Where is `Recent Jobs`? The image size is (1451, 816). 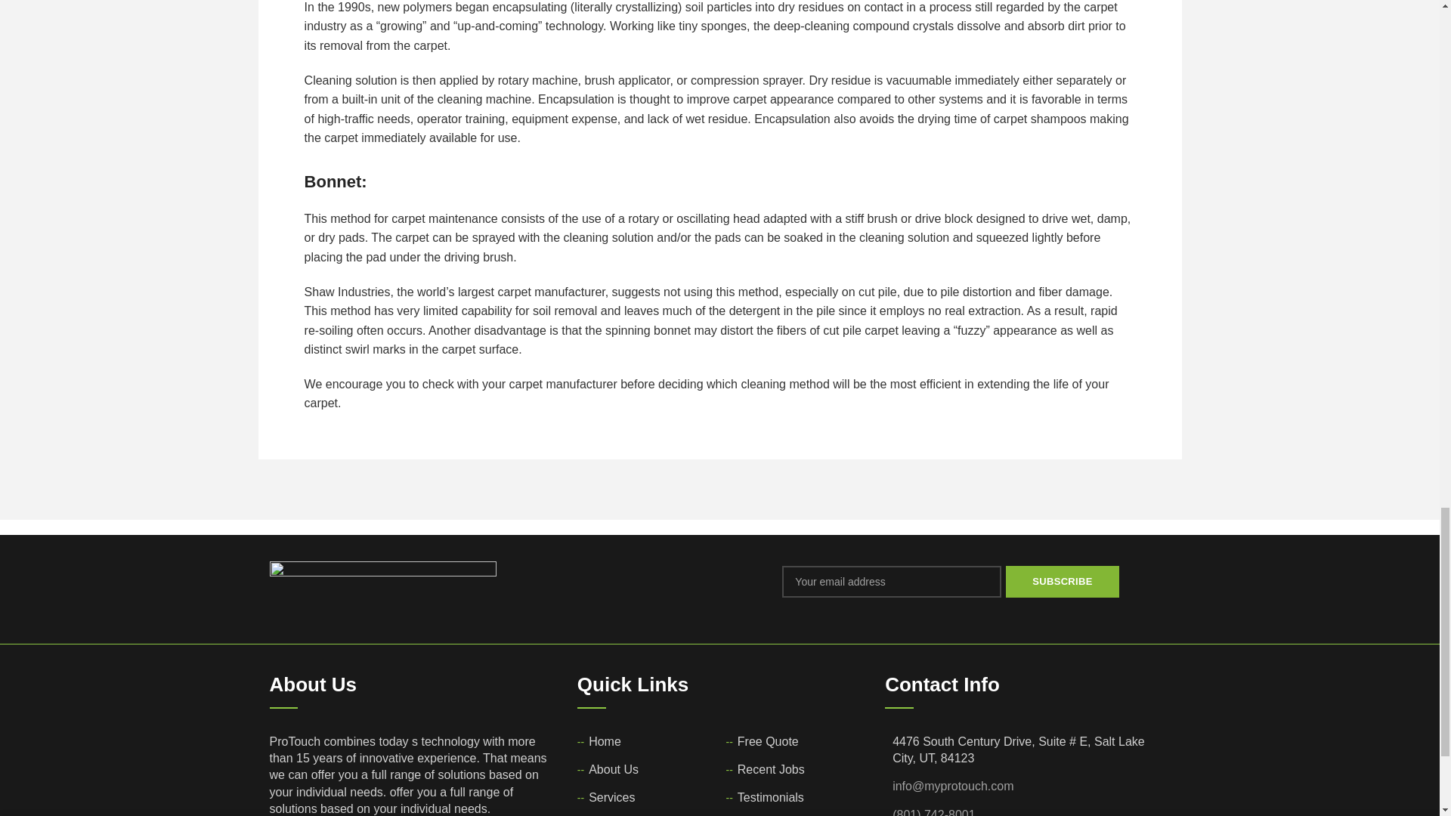 Recent Jobs is located at coordinates (772, 769).